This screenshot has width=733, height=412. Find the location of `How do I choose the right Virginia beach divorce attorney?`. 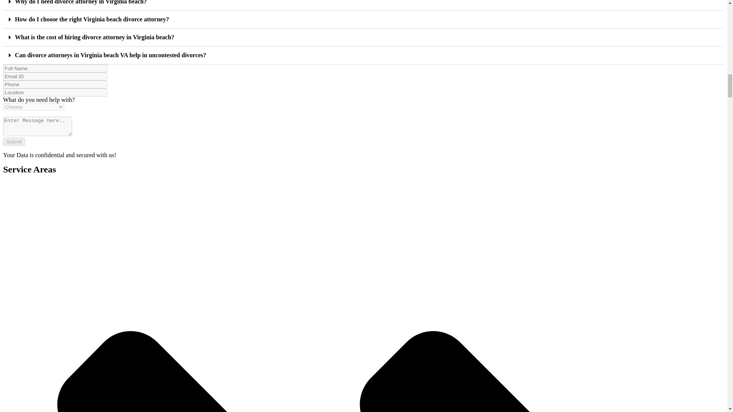

How do I choose the right Virginia beach divorce attorney? is located at coordinates (92, 19).